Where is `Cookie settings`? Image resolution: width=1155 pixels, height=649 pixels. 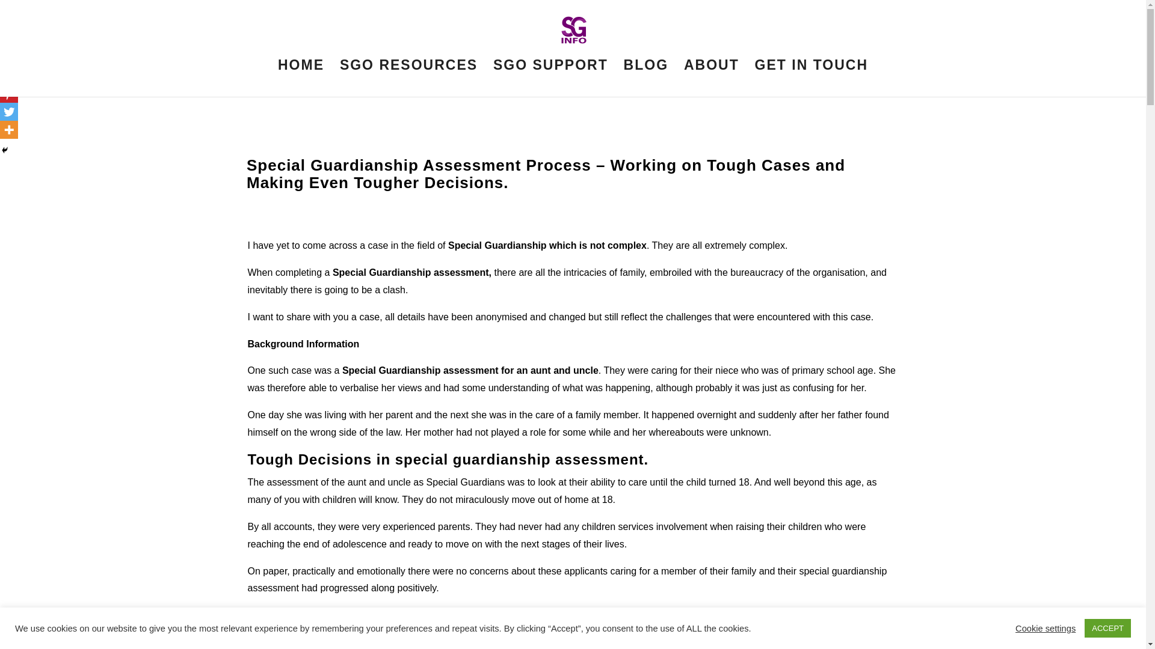 Cookie settings is located at coordinates (1045, 627).